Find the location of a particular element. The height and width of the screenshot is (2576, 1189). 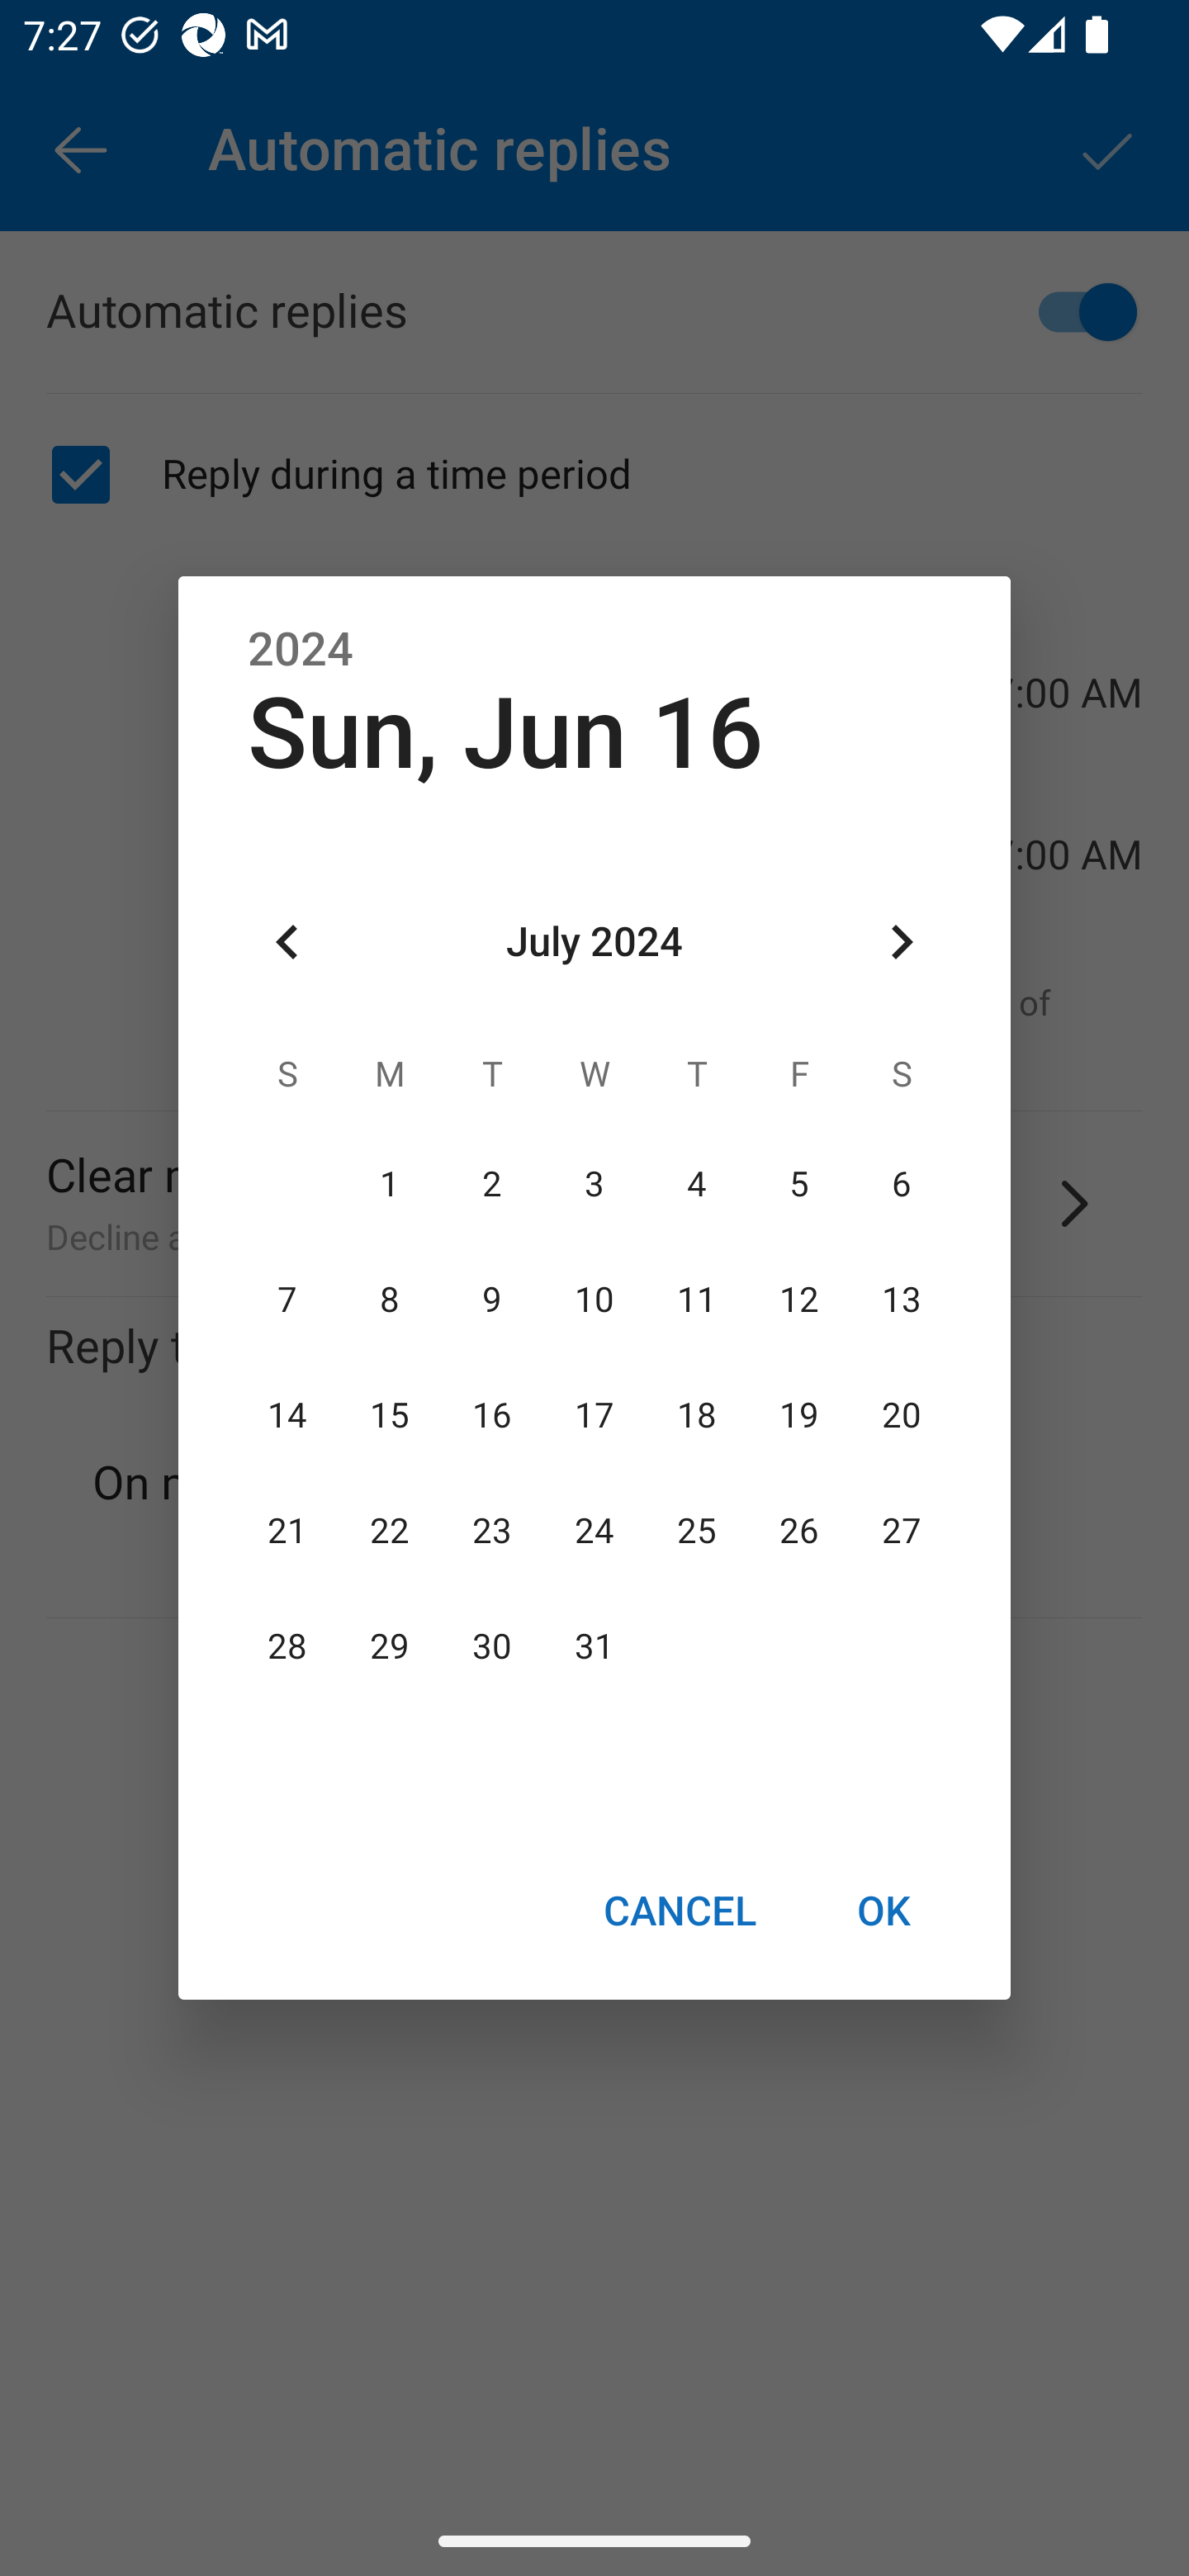

16 16 July 2024 is located at coordinates (492, 1415).